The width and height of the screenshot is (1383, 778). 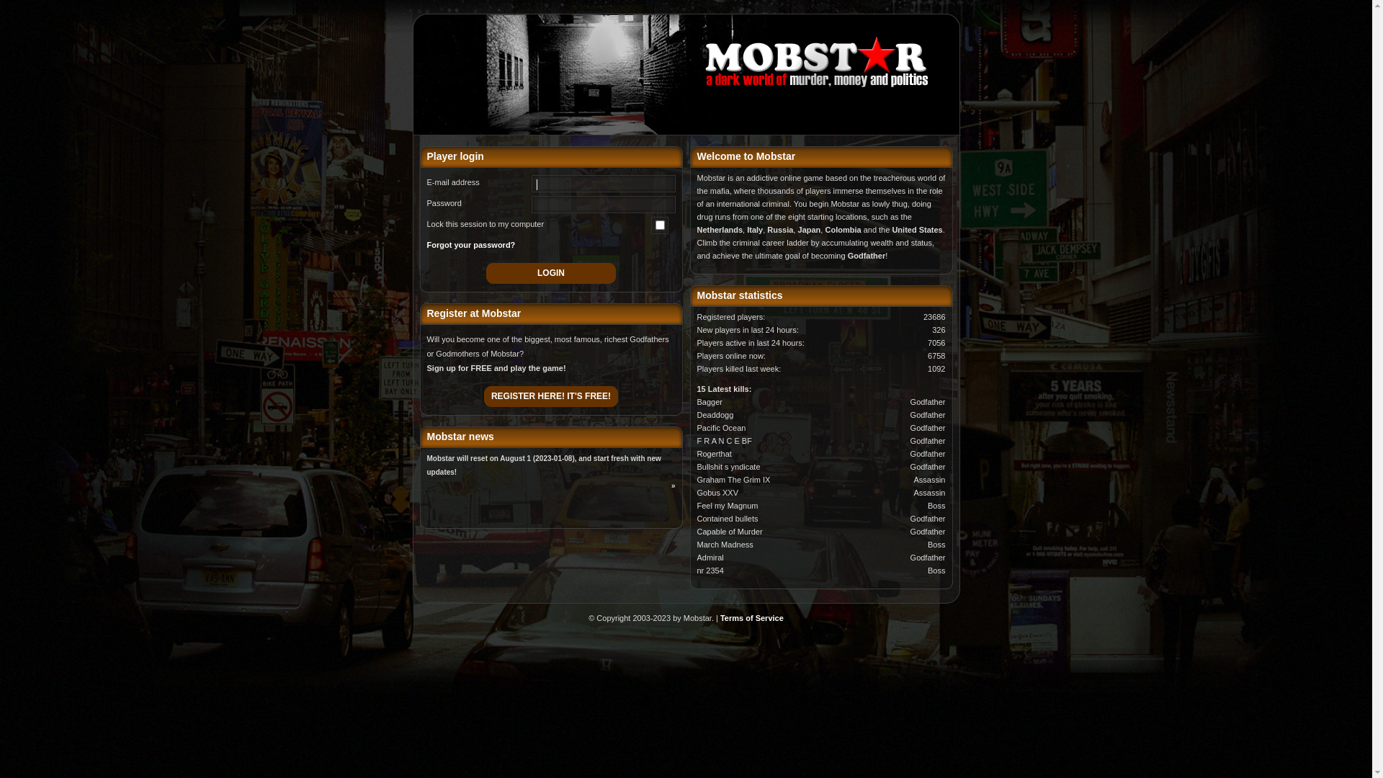 What do you see at coordinates (551, 274) in the screenshot?
I see `LOGIN` at bounding box center [551, 274].